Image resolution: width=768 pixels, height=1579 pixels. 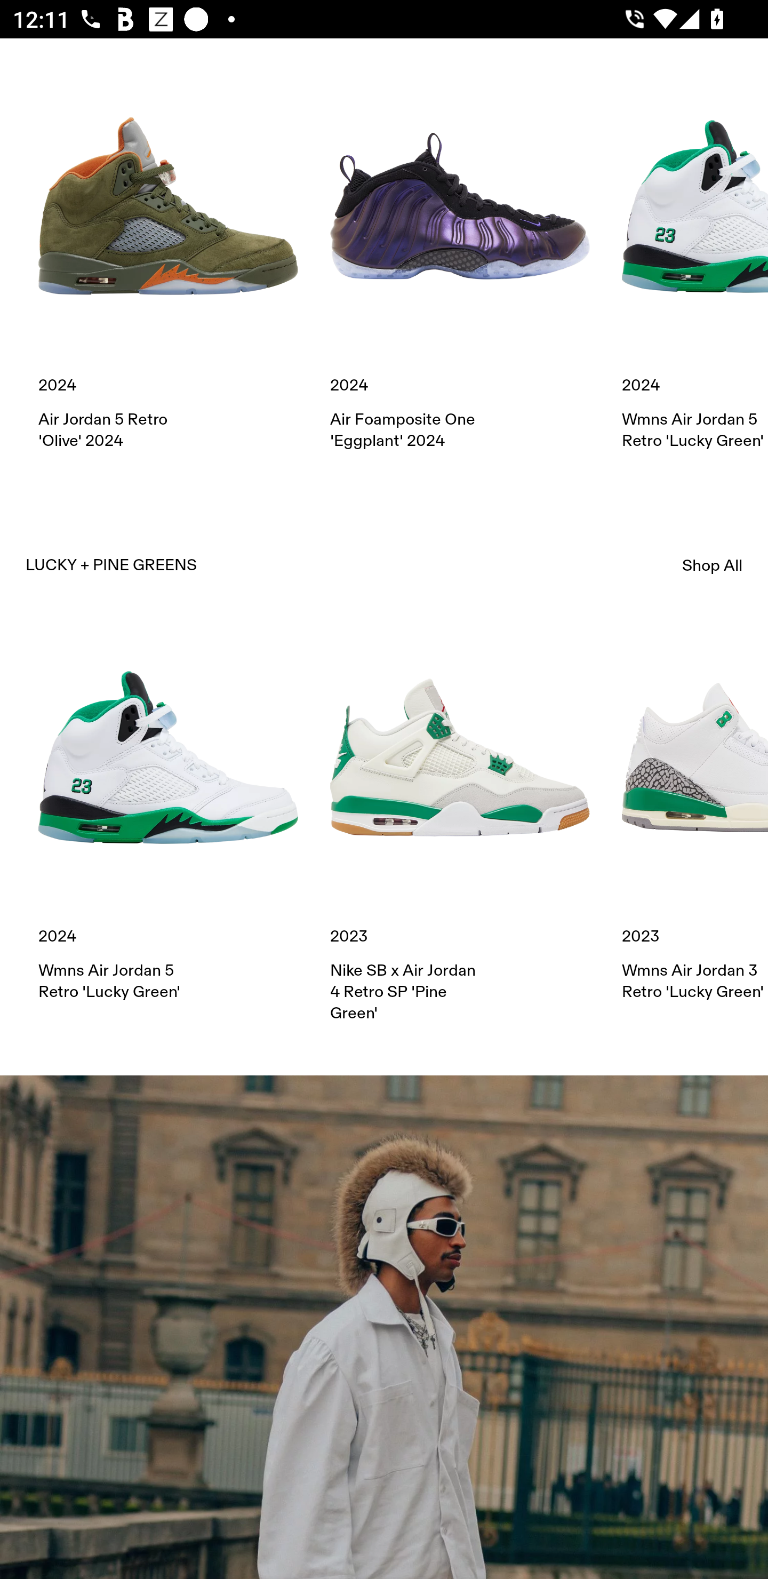 I want to click on 2024 Air Jordan 5 Retro 'Olive' 2024, so click(x=168, y=264).